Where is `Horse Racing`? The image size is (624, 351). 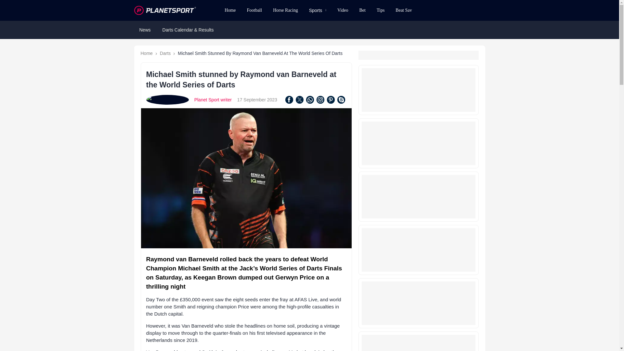 Horse Racing is located at coordinates (285, 10).